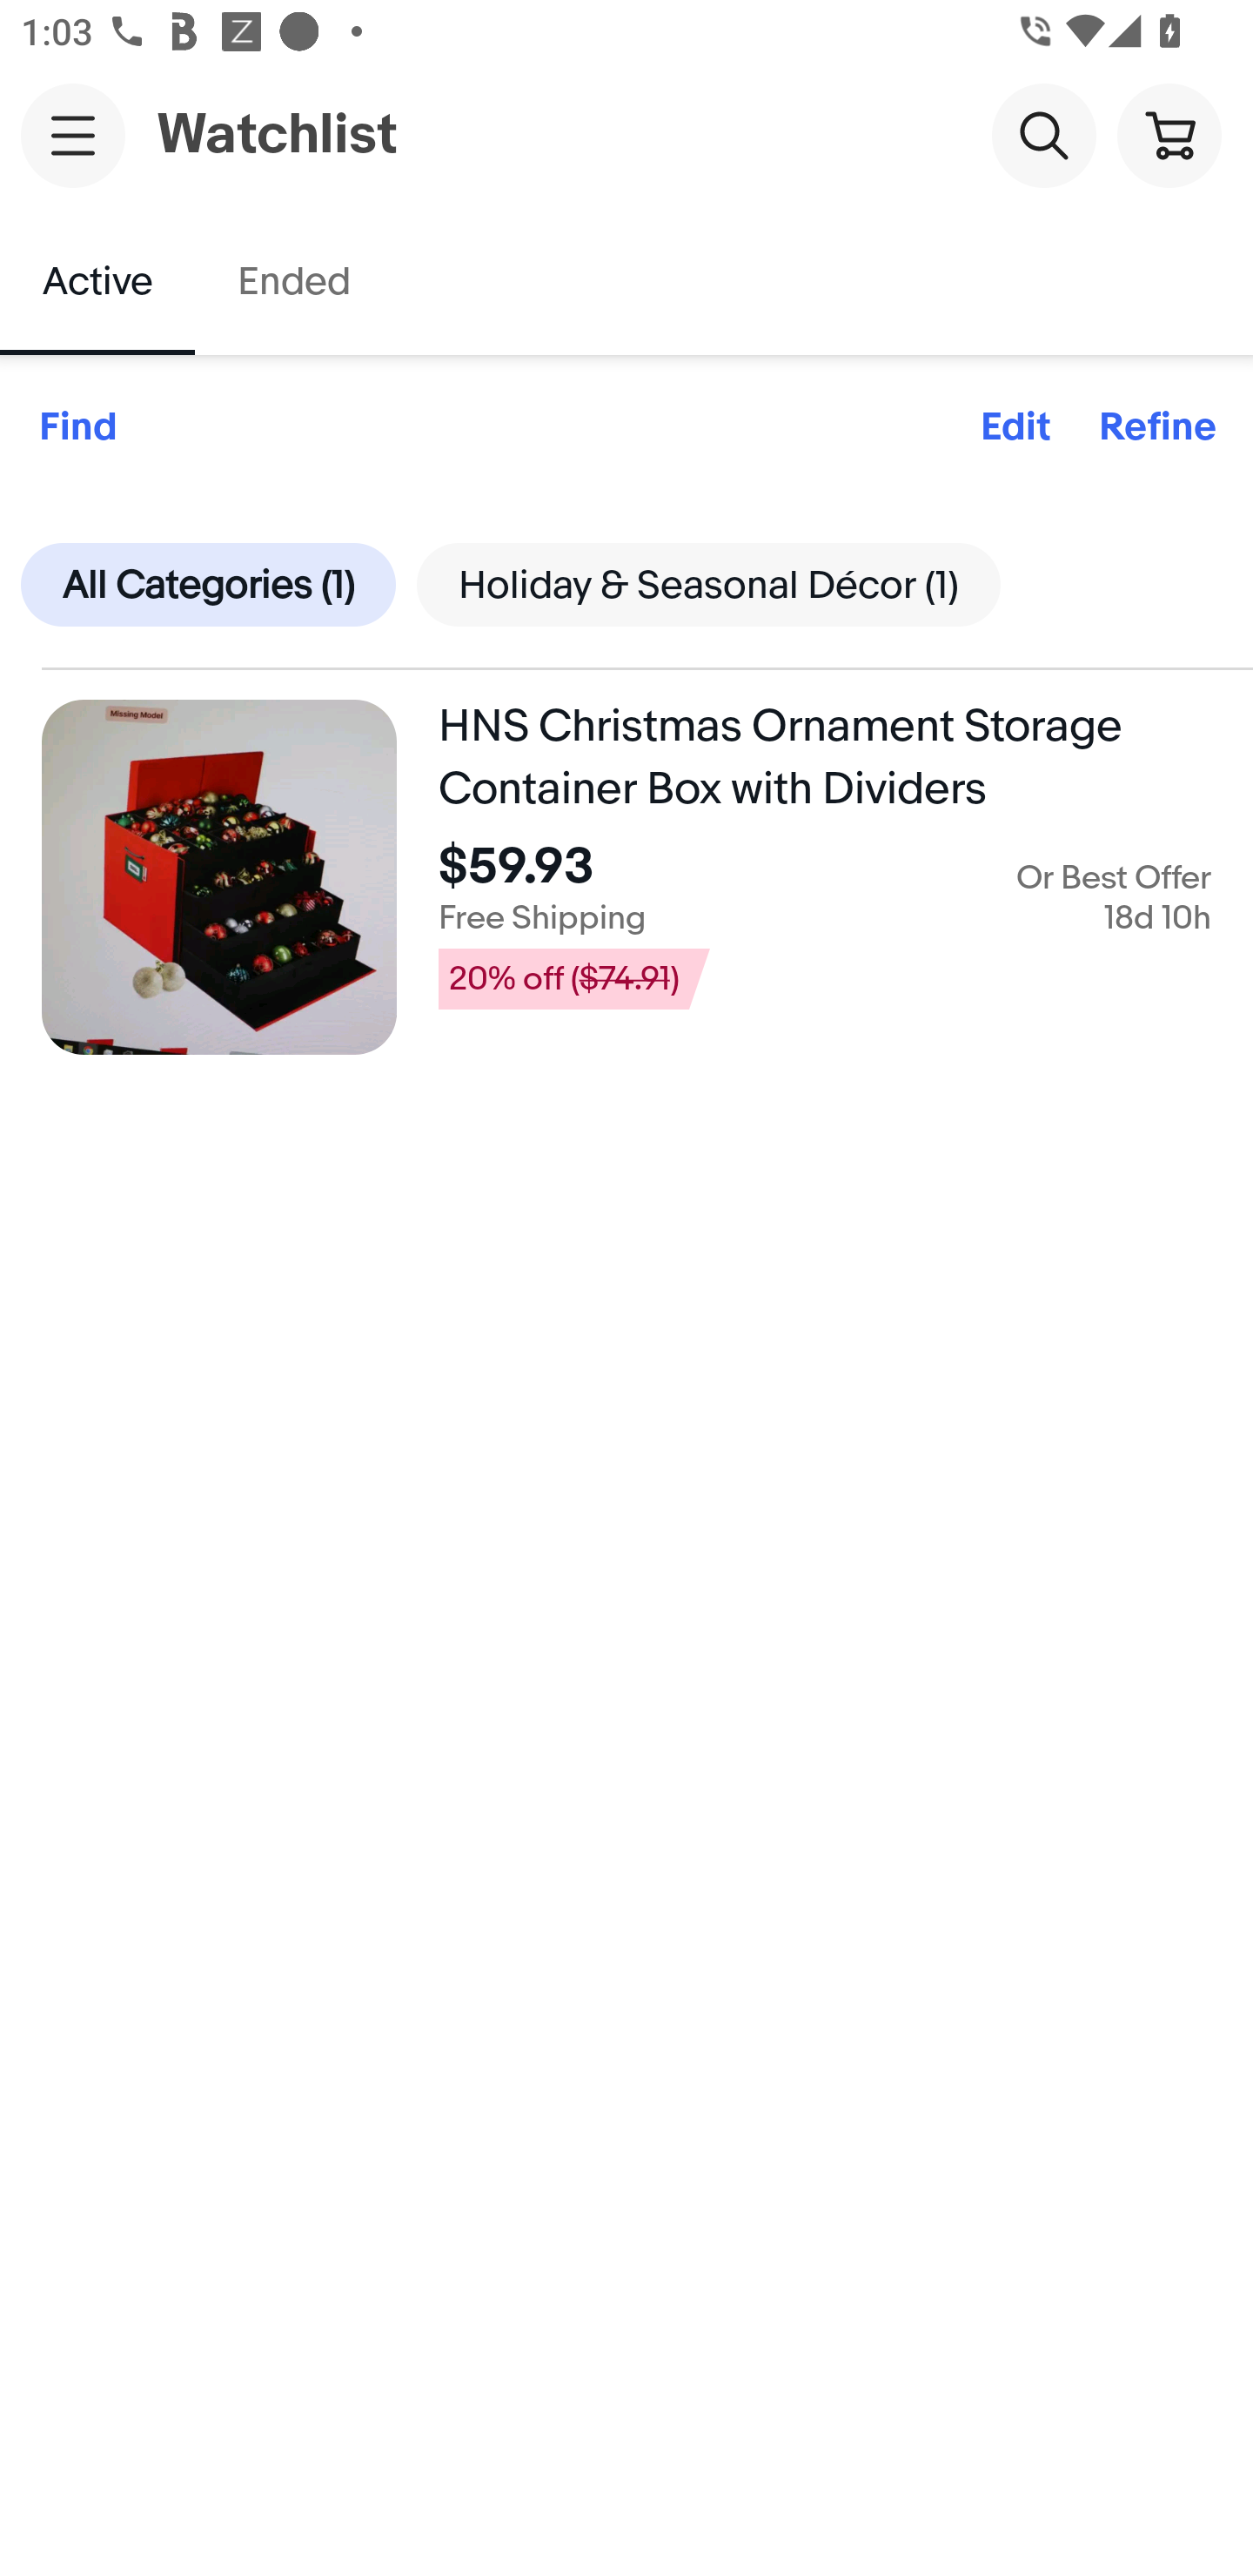  I want to click on Search, so click(1043, 134).